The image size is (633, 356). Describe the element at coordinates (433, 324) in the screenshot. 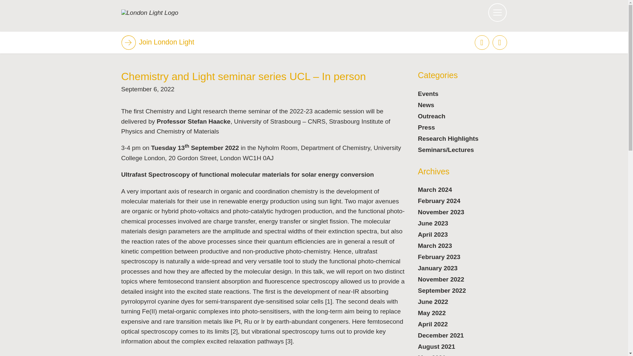

I see `April 2022` at that location.